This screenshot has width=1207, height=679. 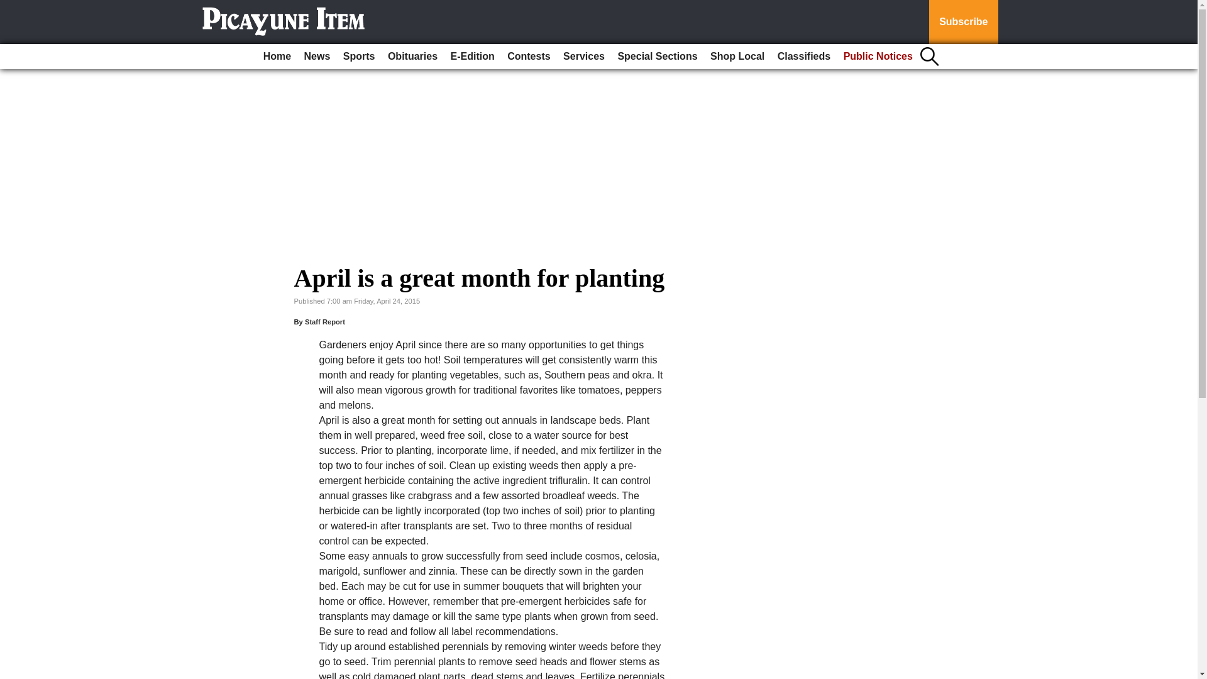 I want to click on Staff Report, so click(x=325, y=322).